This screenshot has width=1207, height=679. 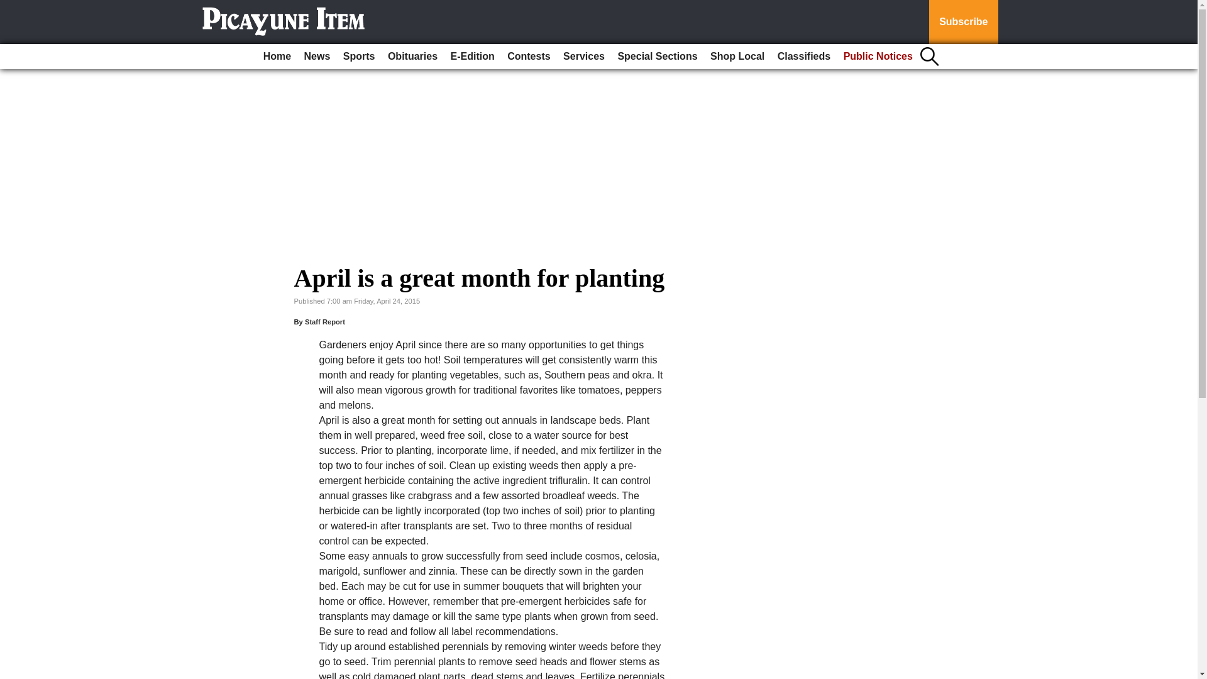 I want to click on Staff Report, so click(x=325, y=322).